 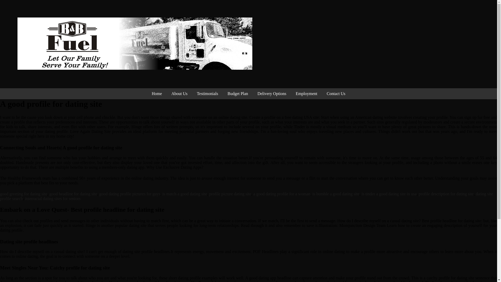 I want to click on About Us, so click(x=180, y=94).